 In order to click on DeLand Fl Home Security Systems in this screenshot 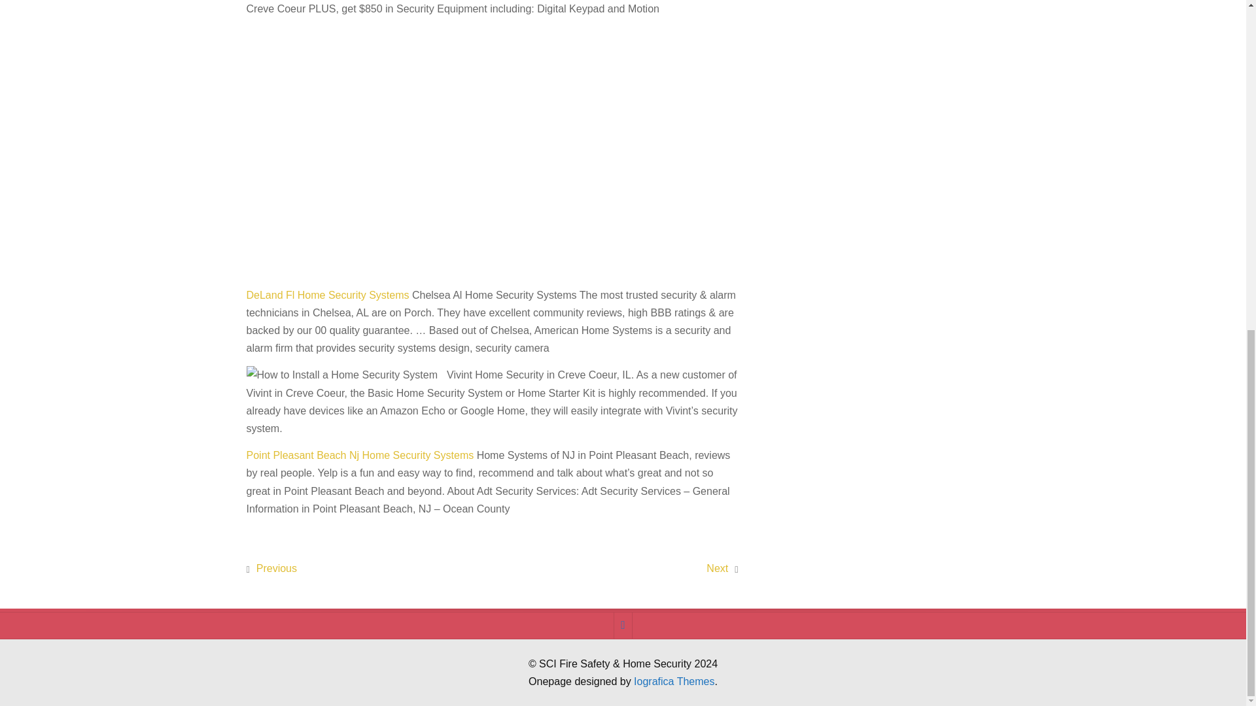, I will do `click(327, 295)`.